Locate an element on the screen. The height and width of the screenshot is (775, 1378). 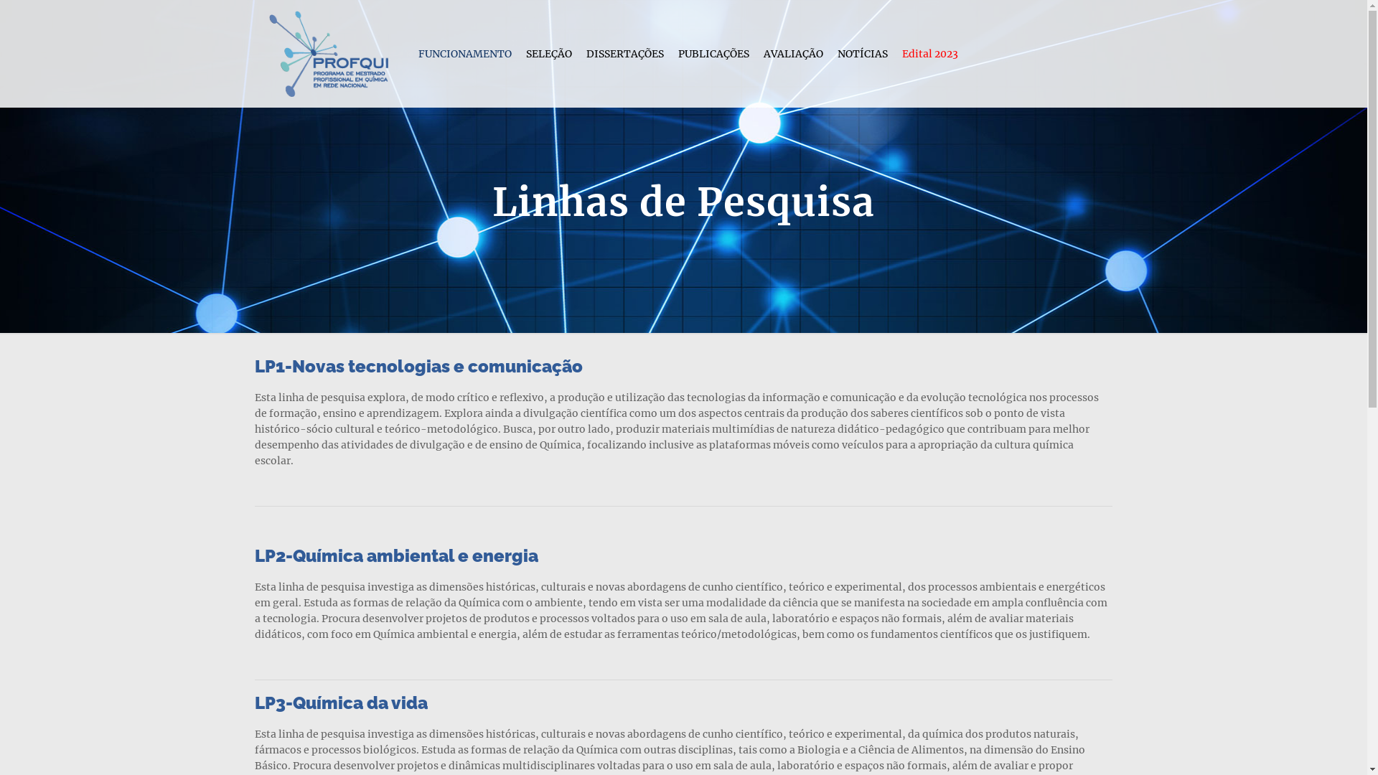
Edital 2023 is located at coordinates (930, 54).